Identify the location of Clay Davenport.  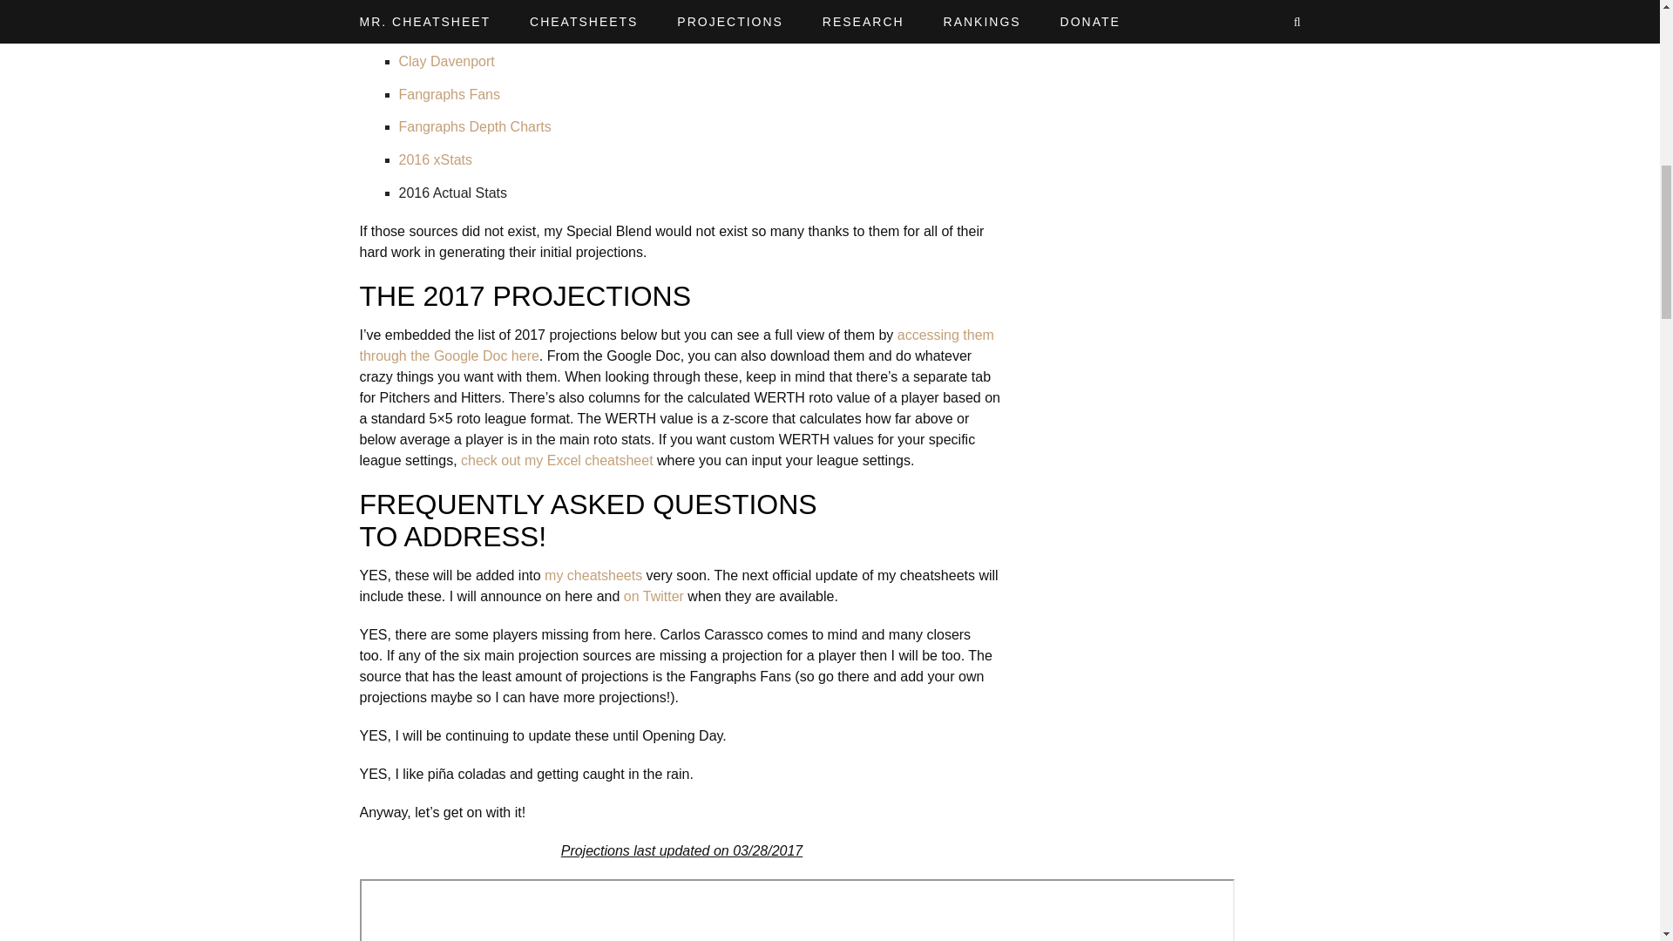
(447, 61).